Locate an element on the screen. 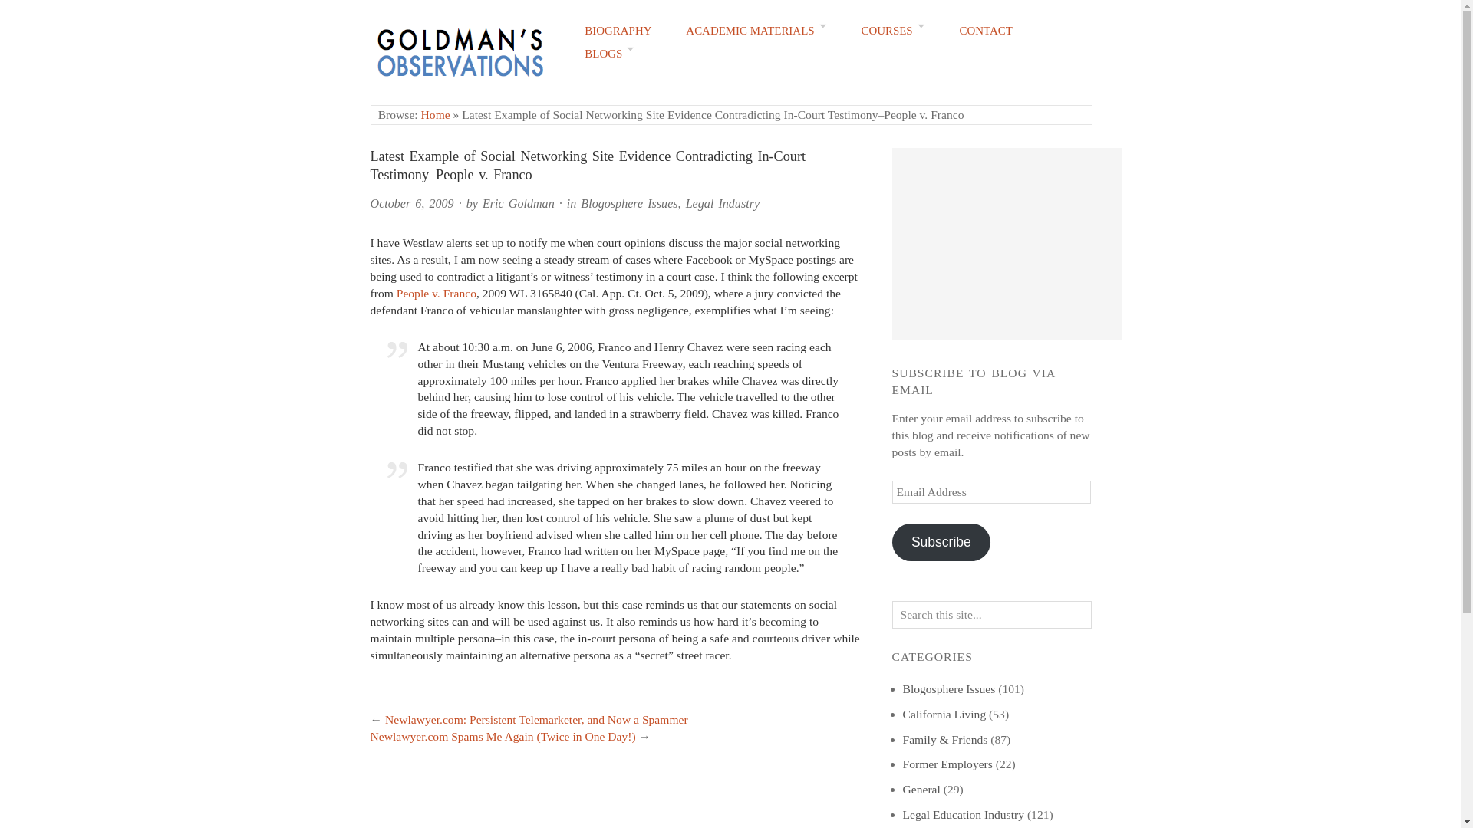 The width and height of the screenshot is (1473, 828). Blogosphere Issues is located at coordinates (629, 204).